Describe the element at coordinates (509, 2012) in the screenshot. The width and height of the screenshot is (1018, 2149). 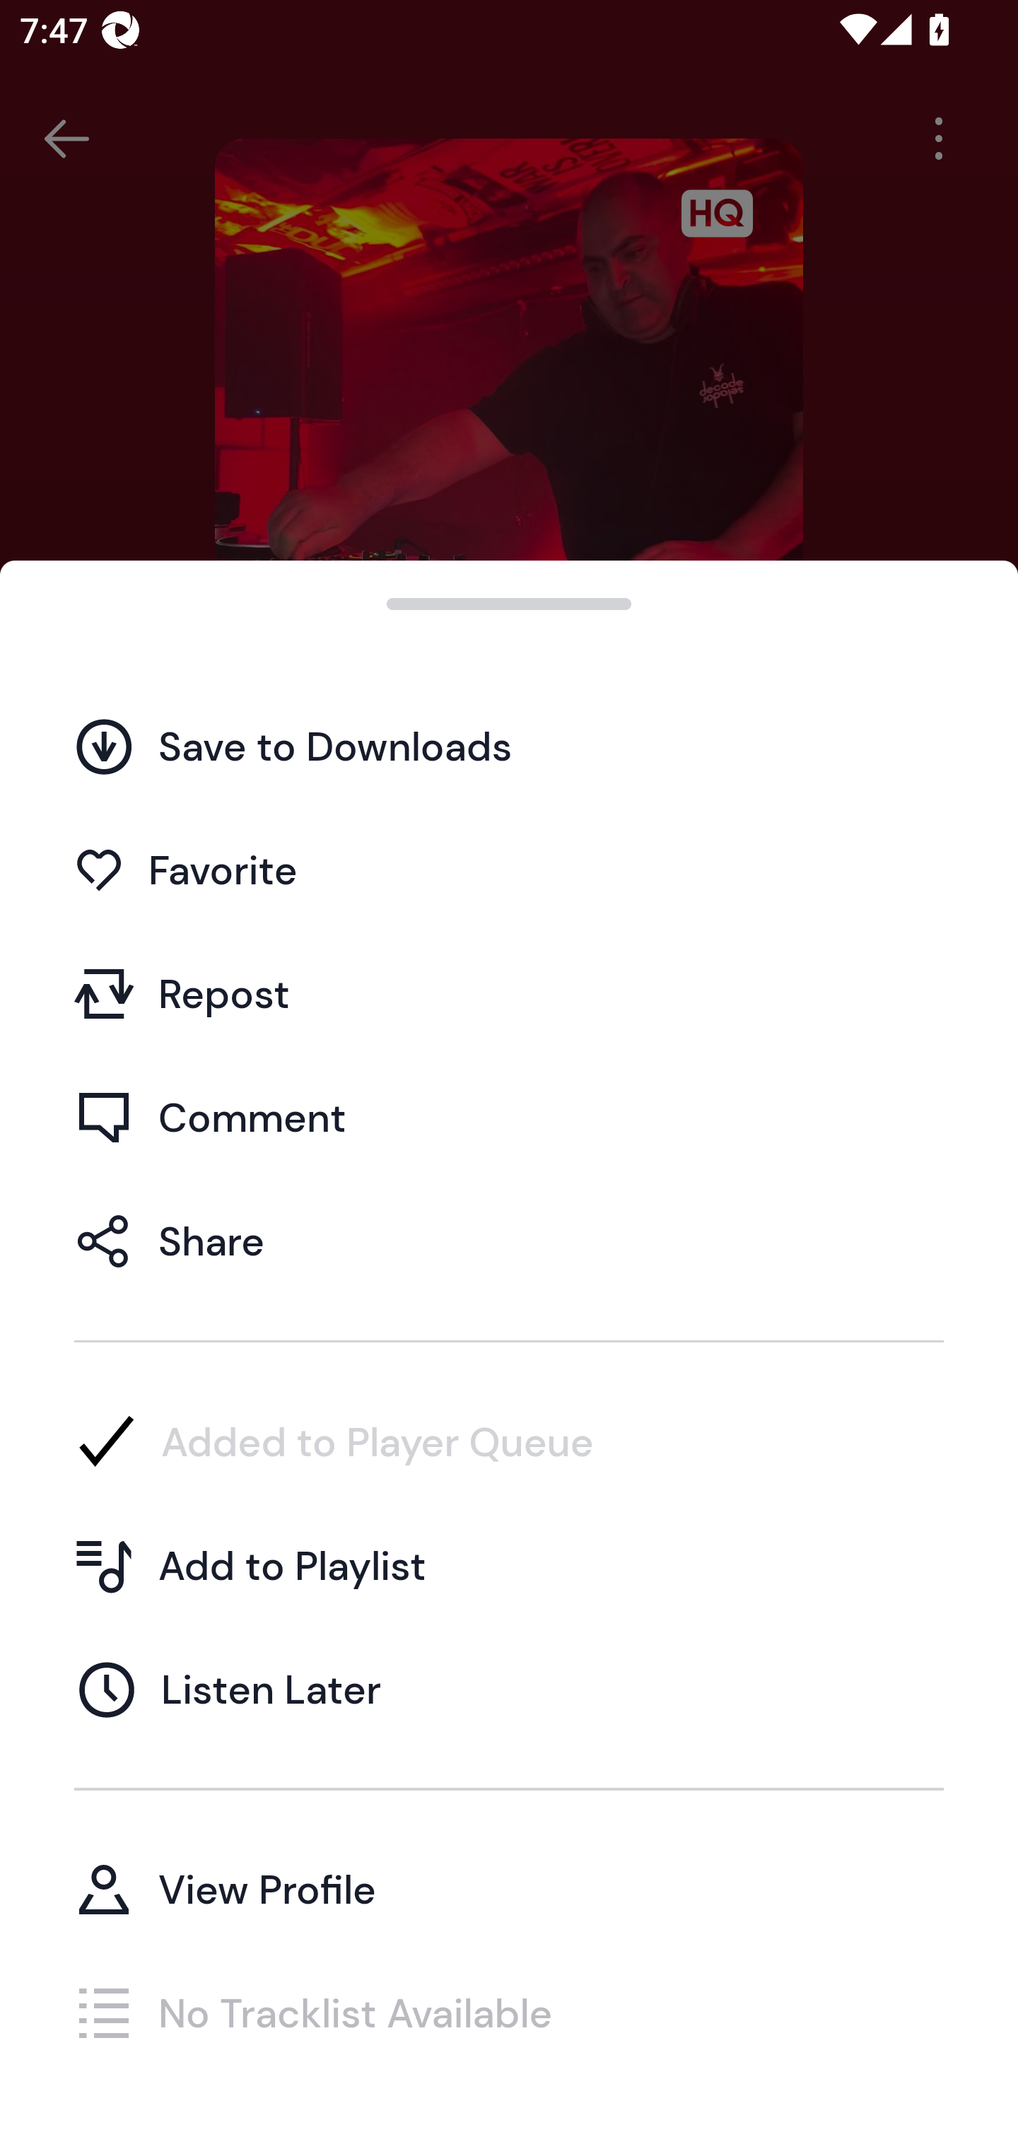
I see `No Tracklist Available` at that location.